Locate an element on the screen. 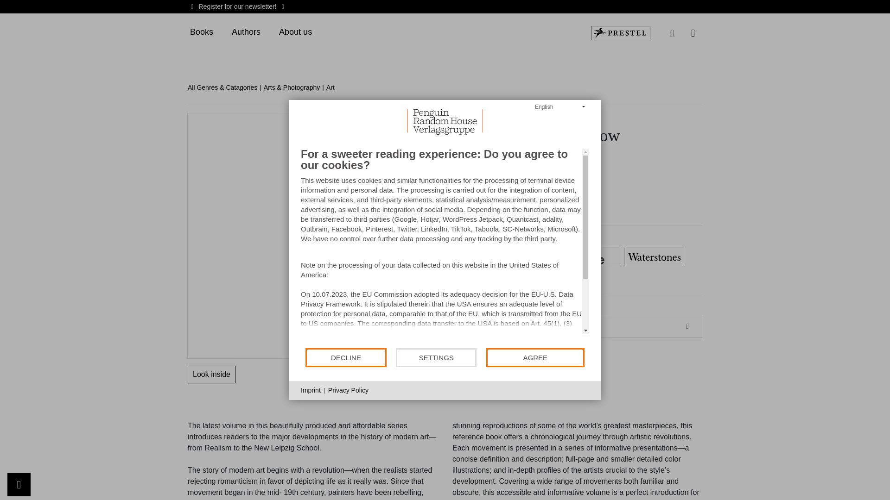  otherstores is located at coordinates (398, 280).